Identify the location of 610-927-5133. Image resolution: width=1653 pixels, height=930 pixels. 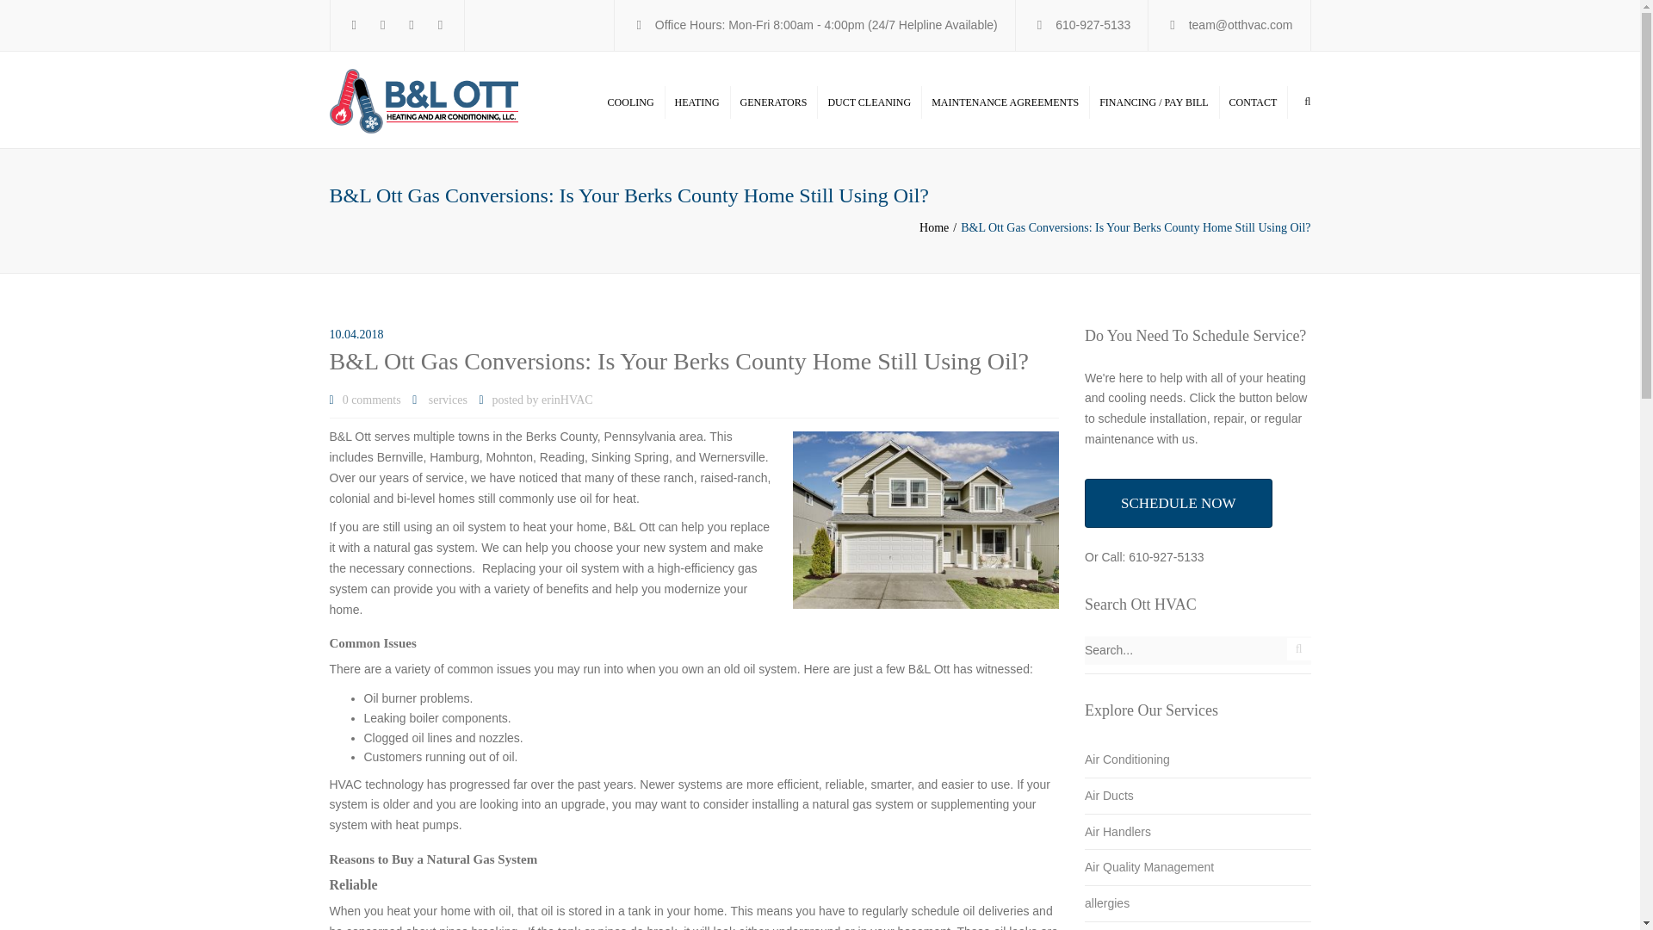
(1093, 19).